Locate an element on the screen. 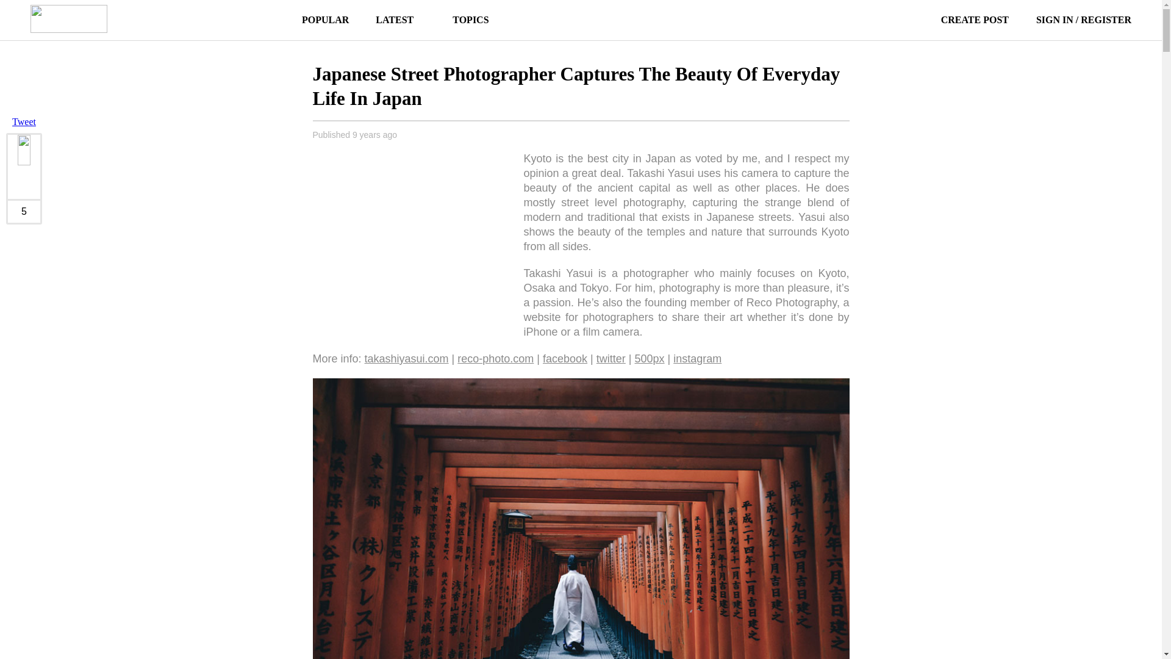  LATEST is located at coordinates (394, 20).